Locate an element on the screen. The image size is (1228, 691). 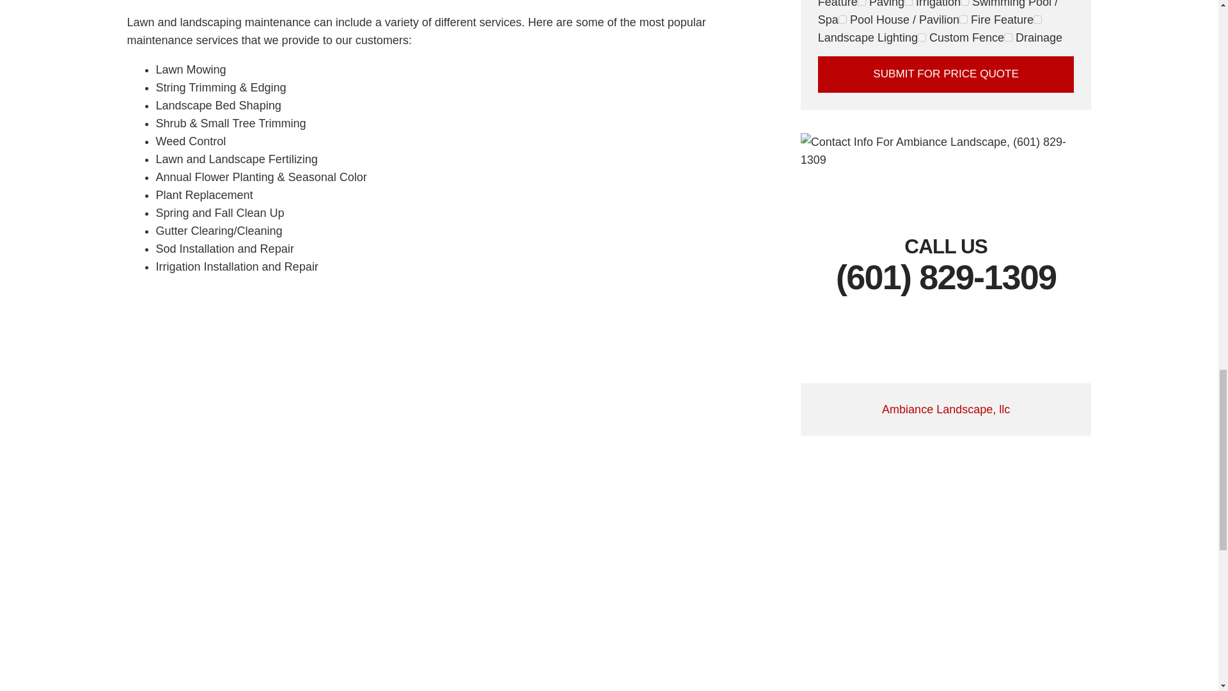
Landscape Lighting is located at coordinates (1037, 19).